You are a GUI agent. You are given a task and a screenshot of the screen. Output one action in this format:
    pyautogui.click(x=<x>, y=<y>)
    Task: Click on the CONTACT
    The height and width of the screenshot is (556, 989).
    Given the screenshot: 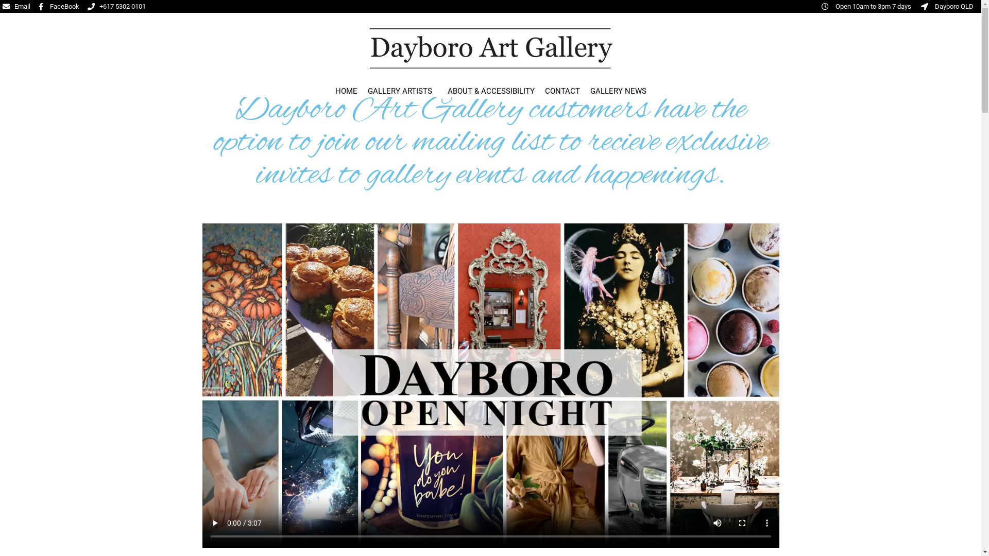 What is the action you would take?
    pyautogui.click(x=562, y=91)
    